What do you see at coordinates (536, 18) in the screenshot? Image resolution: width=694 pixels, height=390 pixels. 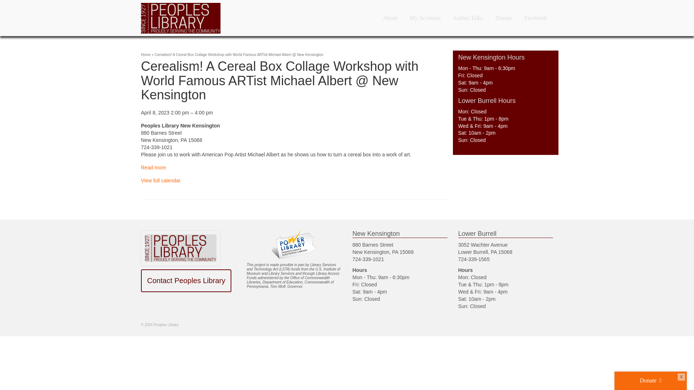 I see `Facebook` at bounding box center [536, 18].